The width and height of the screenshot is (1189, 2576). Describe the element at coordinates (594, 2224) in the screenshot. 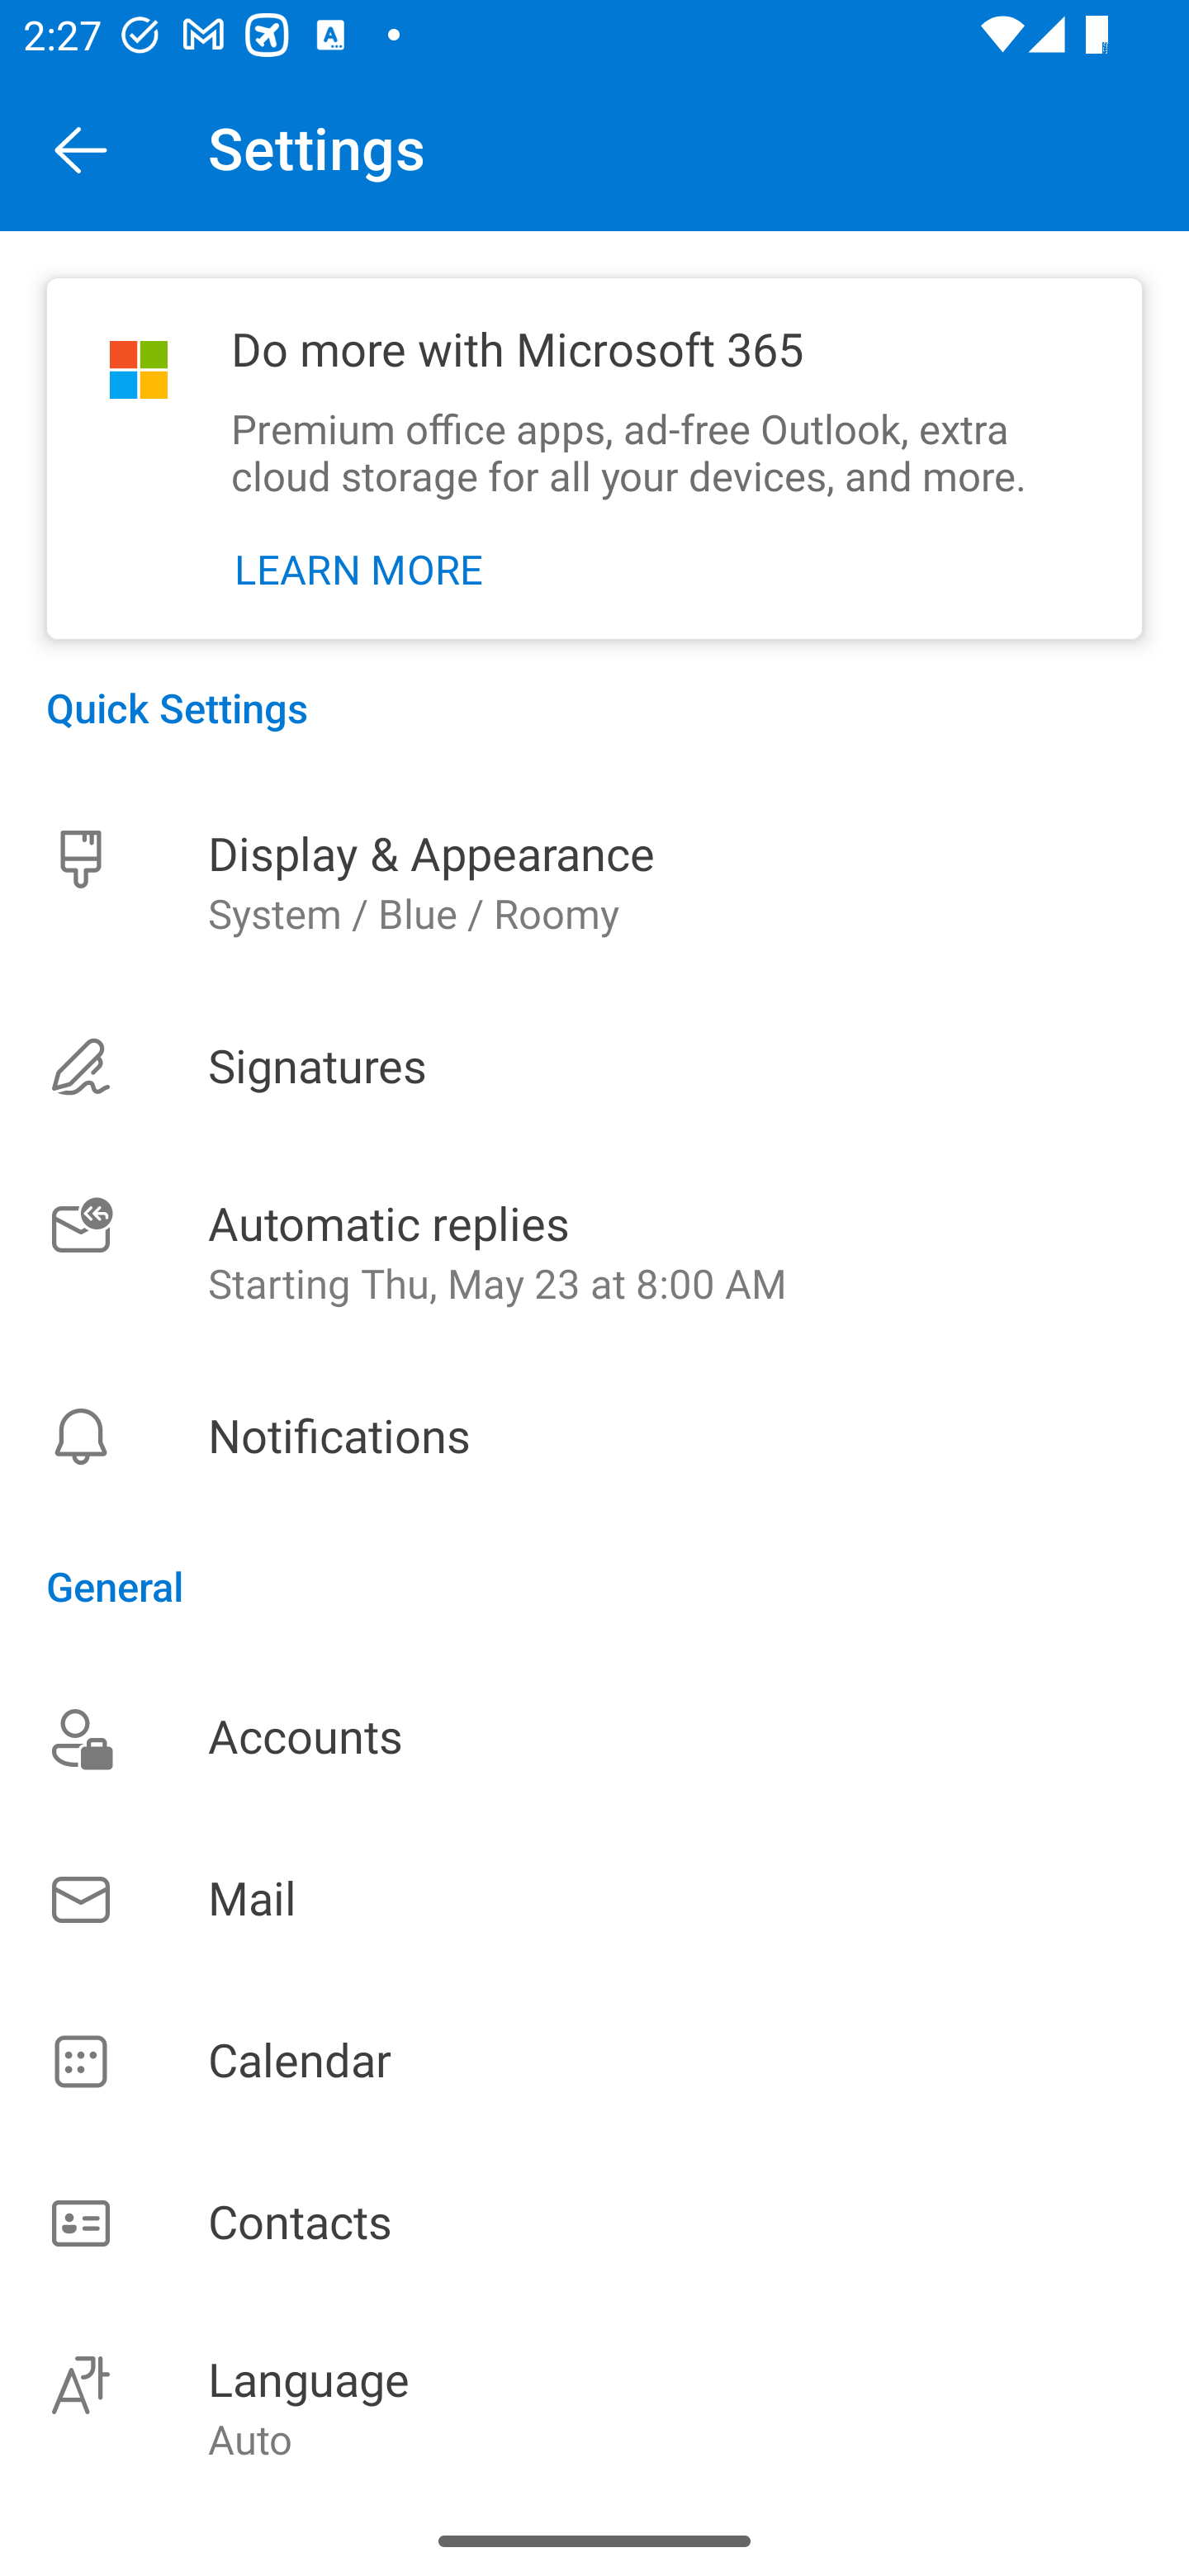

I see `Contacts` at that location.